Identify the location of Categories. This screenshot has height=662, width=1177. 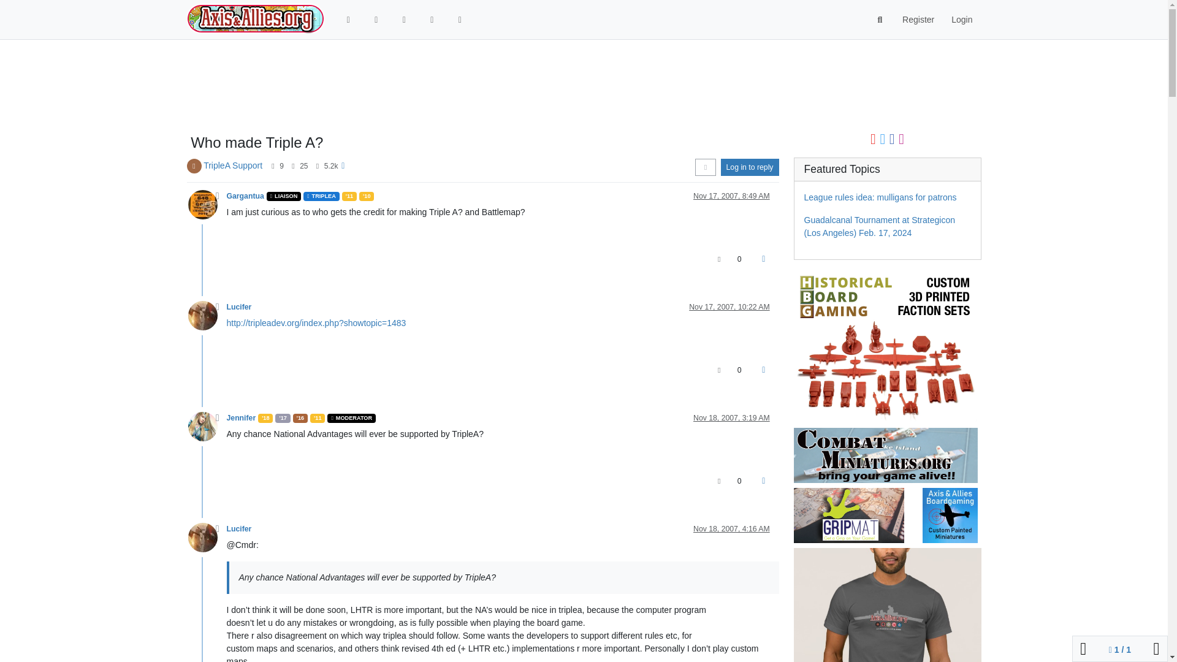
(376, 20).